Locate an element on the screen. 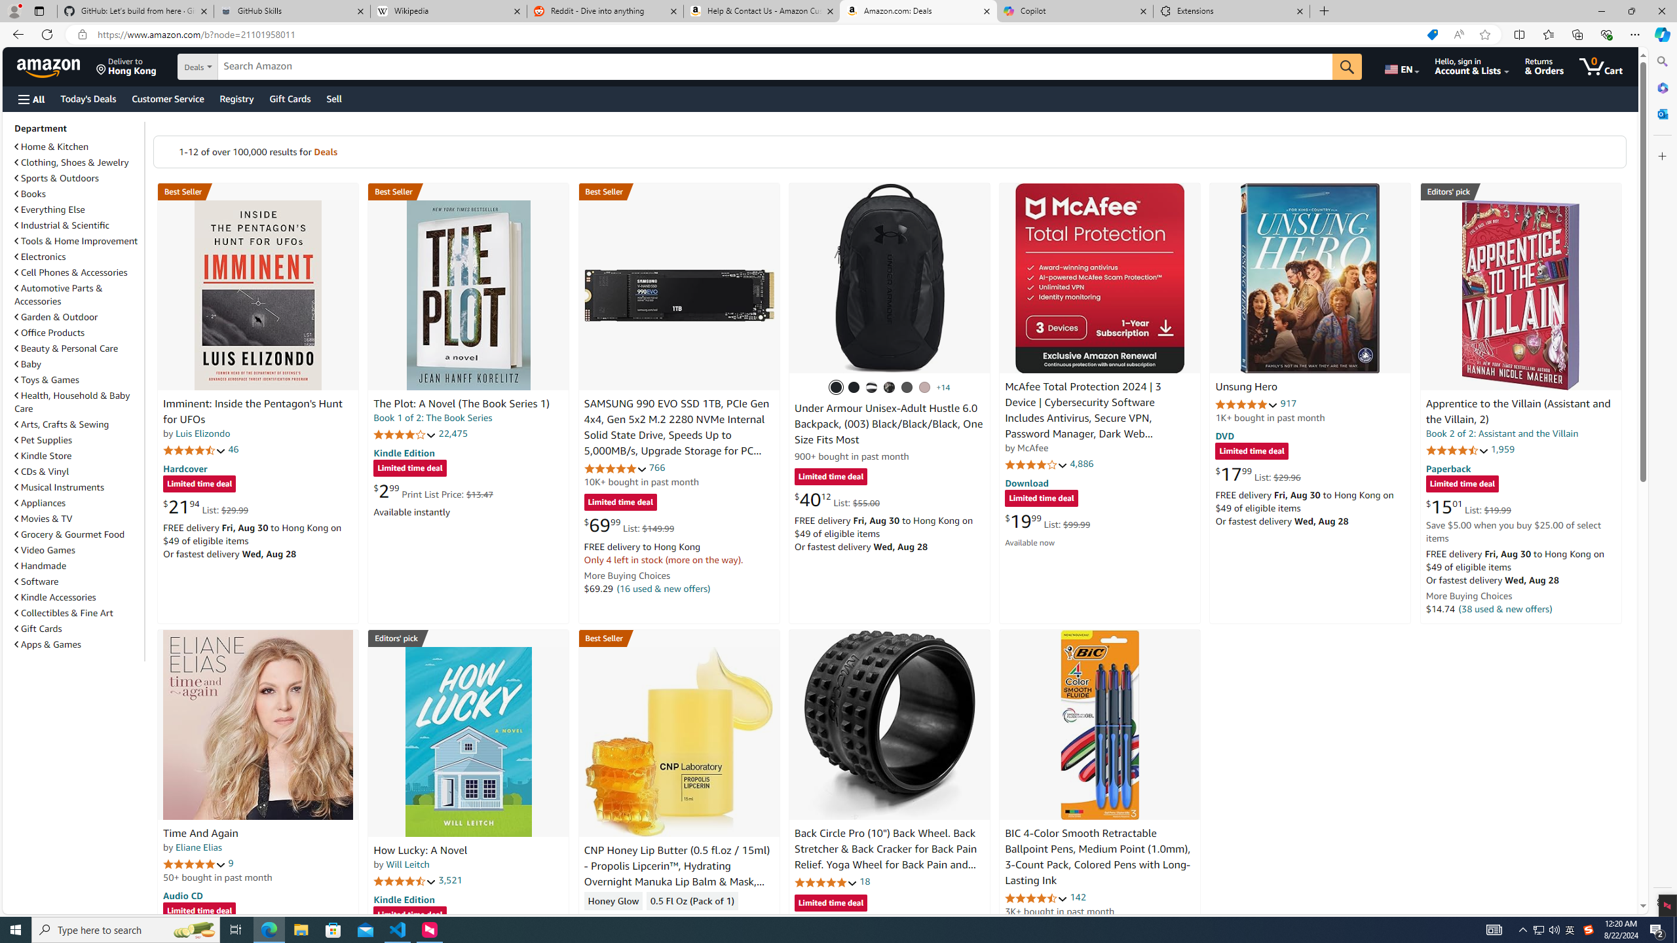 This screenshot has height=943, width=1677. (002) Black / Black / White is located at coordinates (871, 388).